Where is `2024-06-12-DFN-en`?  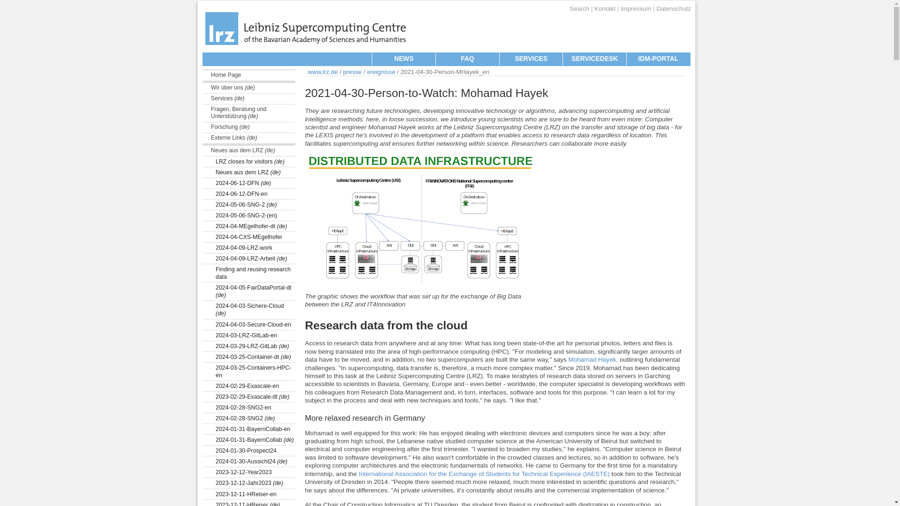
2024-06-12-DFN-en is located at coordinates (248, 194).